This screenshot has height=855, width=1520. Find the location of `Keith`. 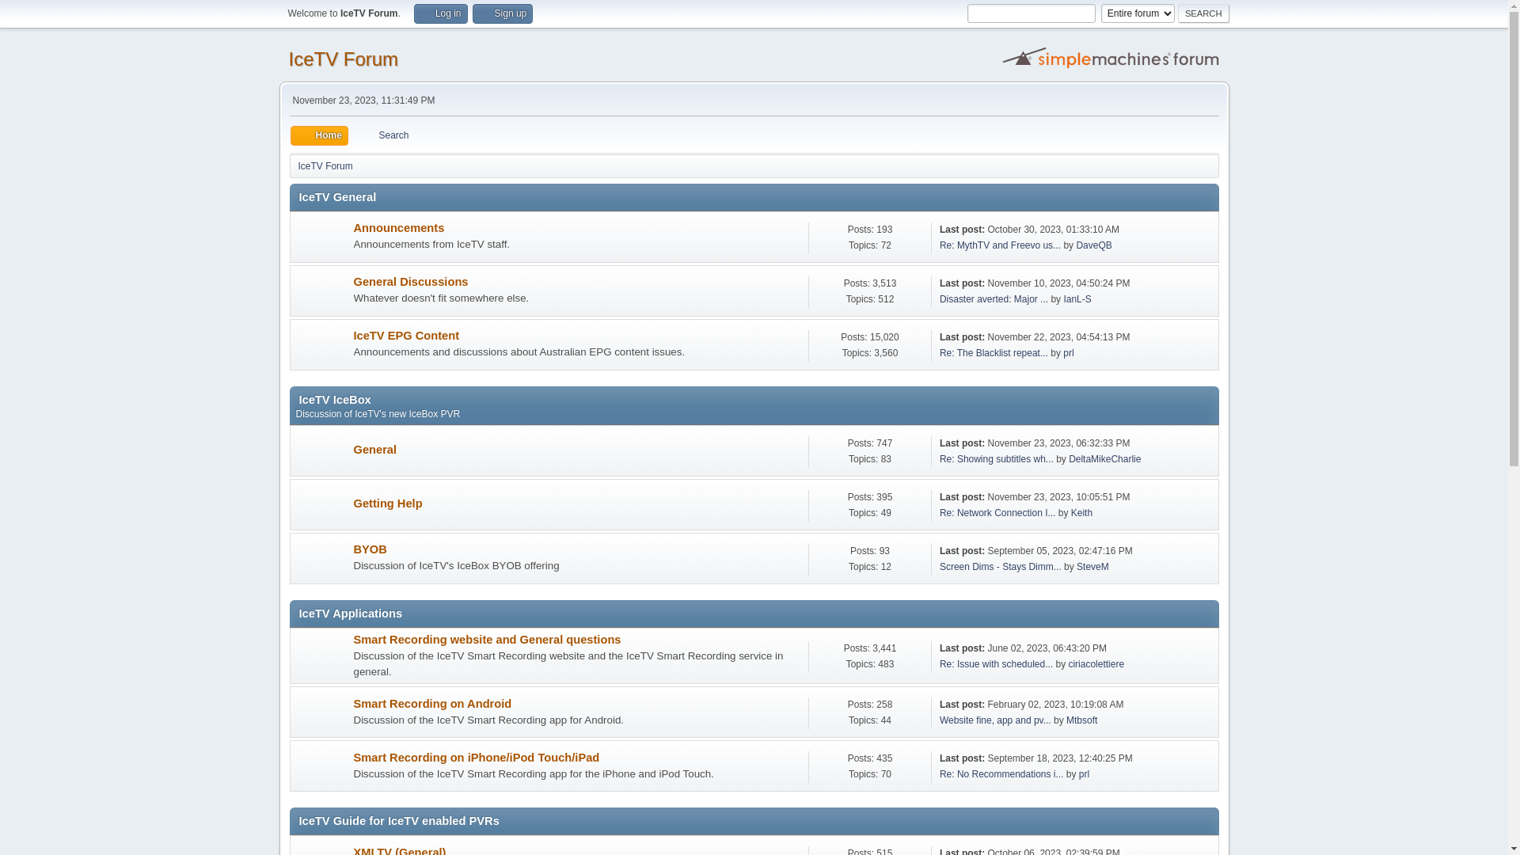

Keith is located at coordinates (1081, 513).